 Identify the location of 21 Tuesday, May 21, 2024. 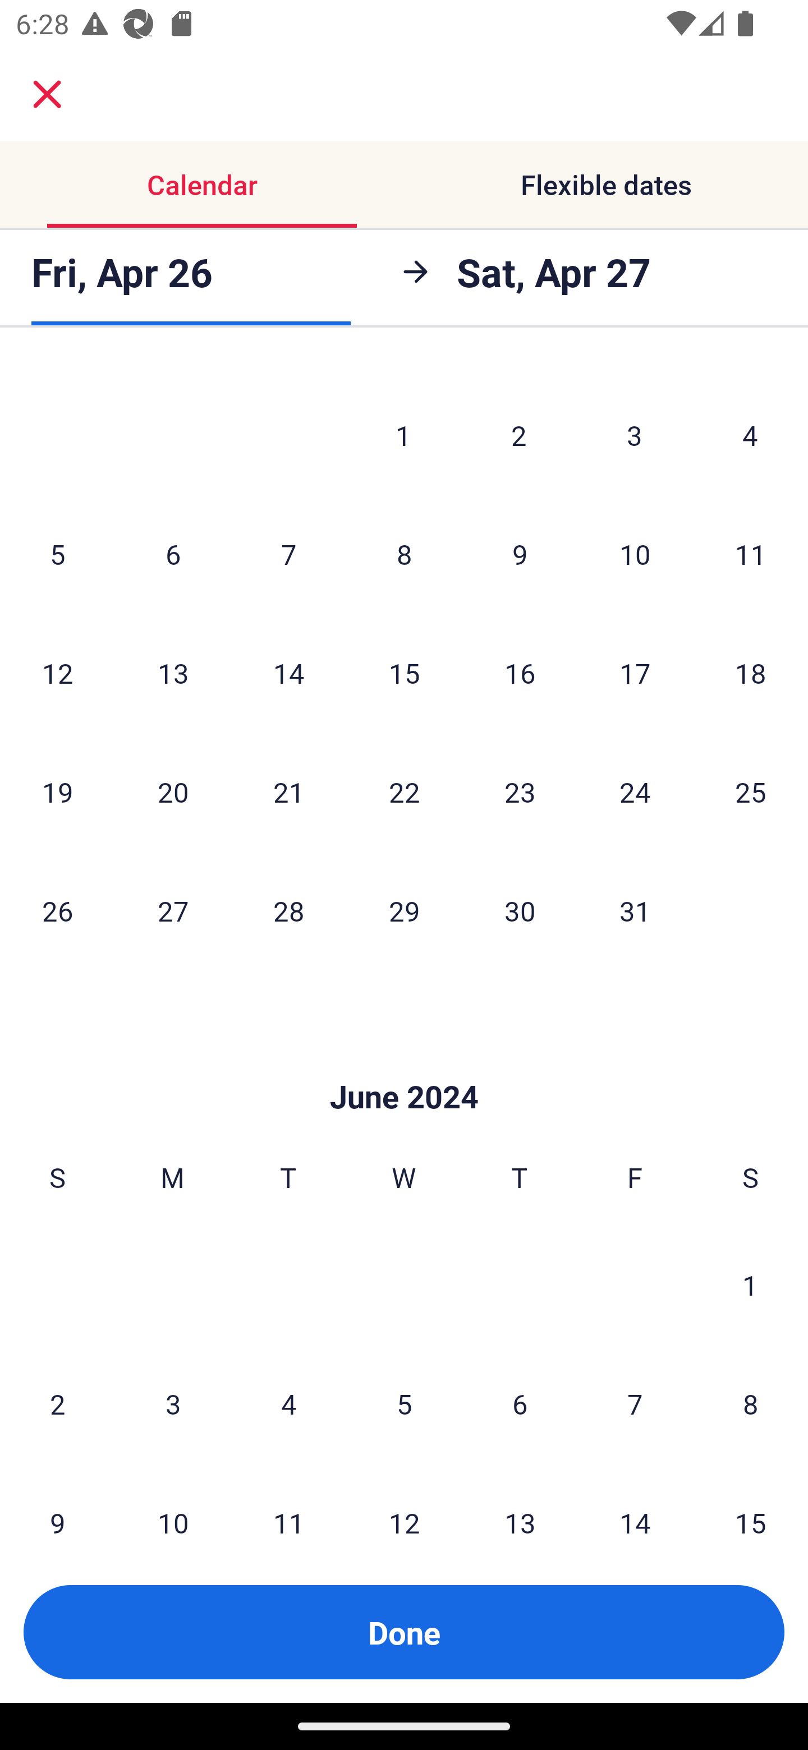
(288, 792).